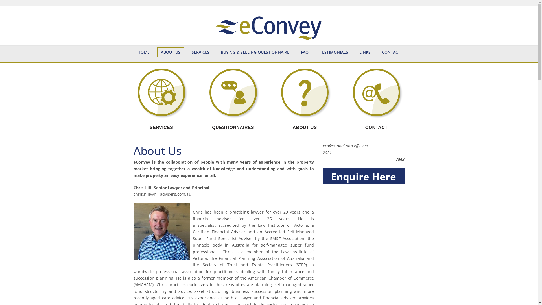  What do you see at coordinates (200, 52) in the screenshot?
I see `SERVICES` at bounding box center [200, 52].